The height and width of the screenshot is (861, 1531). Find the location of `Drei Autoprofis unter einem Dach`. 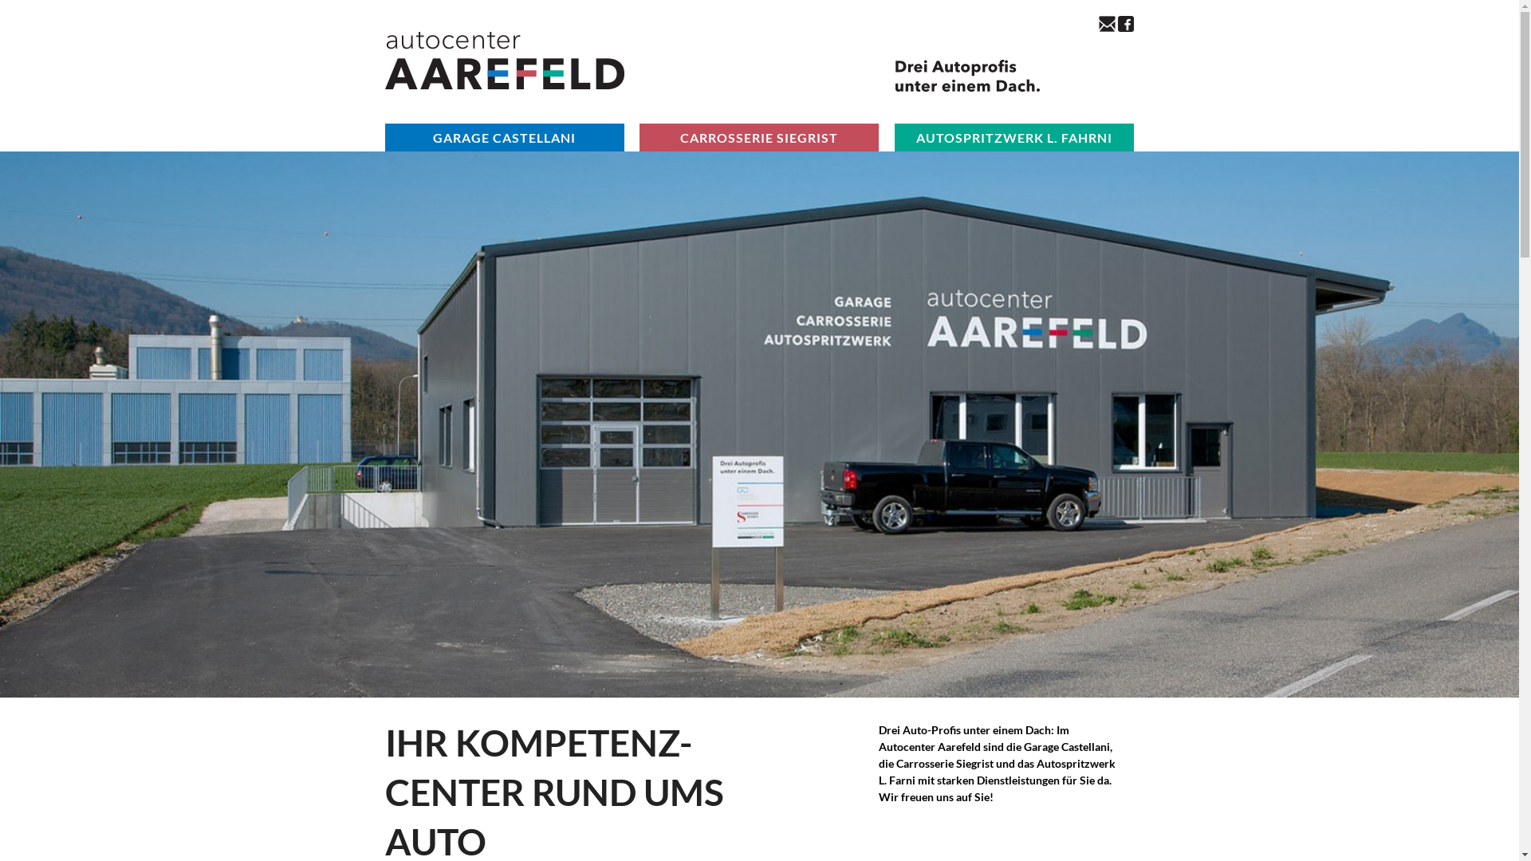

Drei Autoprofis unter einem Dach is located at coordinates (968, 76).